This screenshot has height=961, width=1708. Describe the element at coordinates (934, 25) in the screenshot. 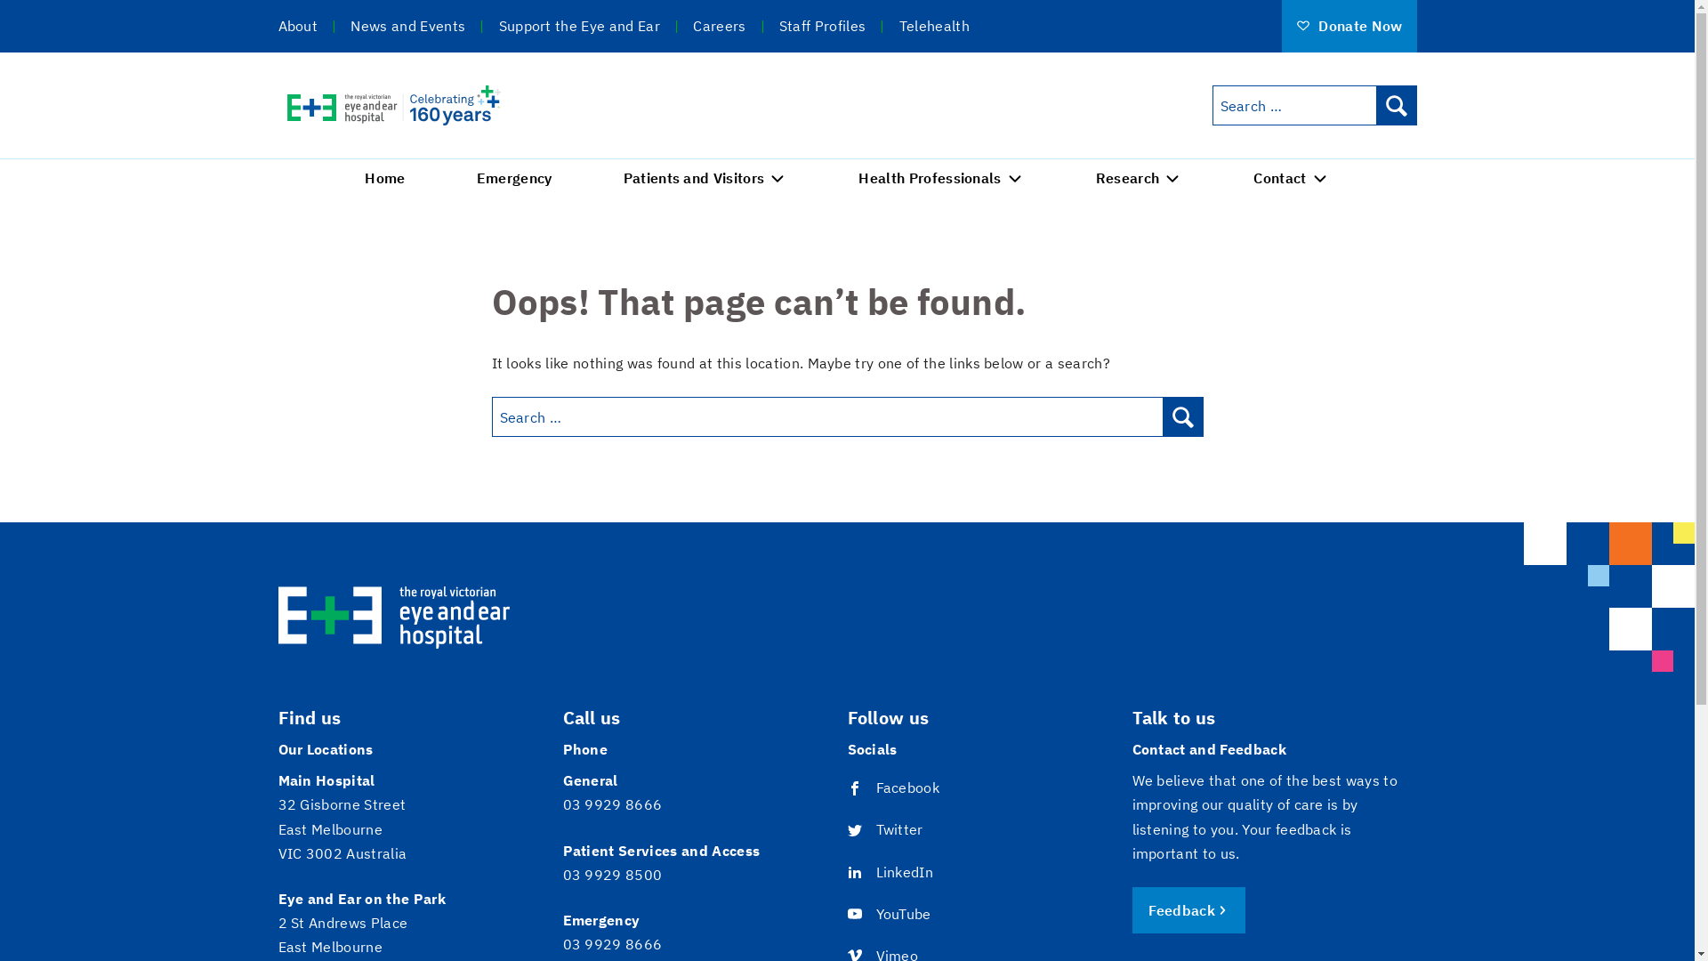

I see `Telehealth` at that location.